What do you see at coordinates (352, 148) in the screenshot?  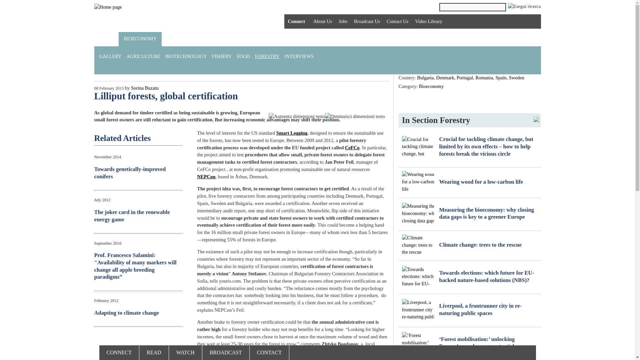 I see `CeFCo` at bounding box center [352, 148].